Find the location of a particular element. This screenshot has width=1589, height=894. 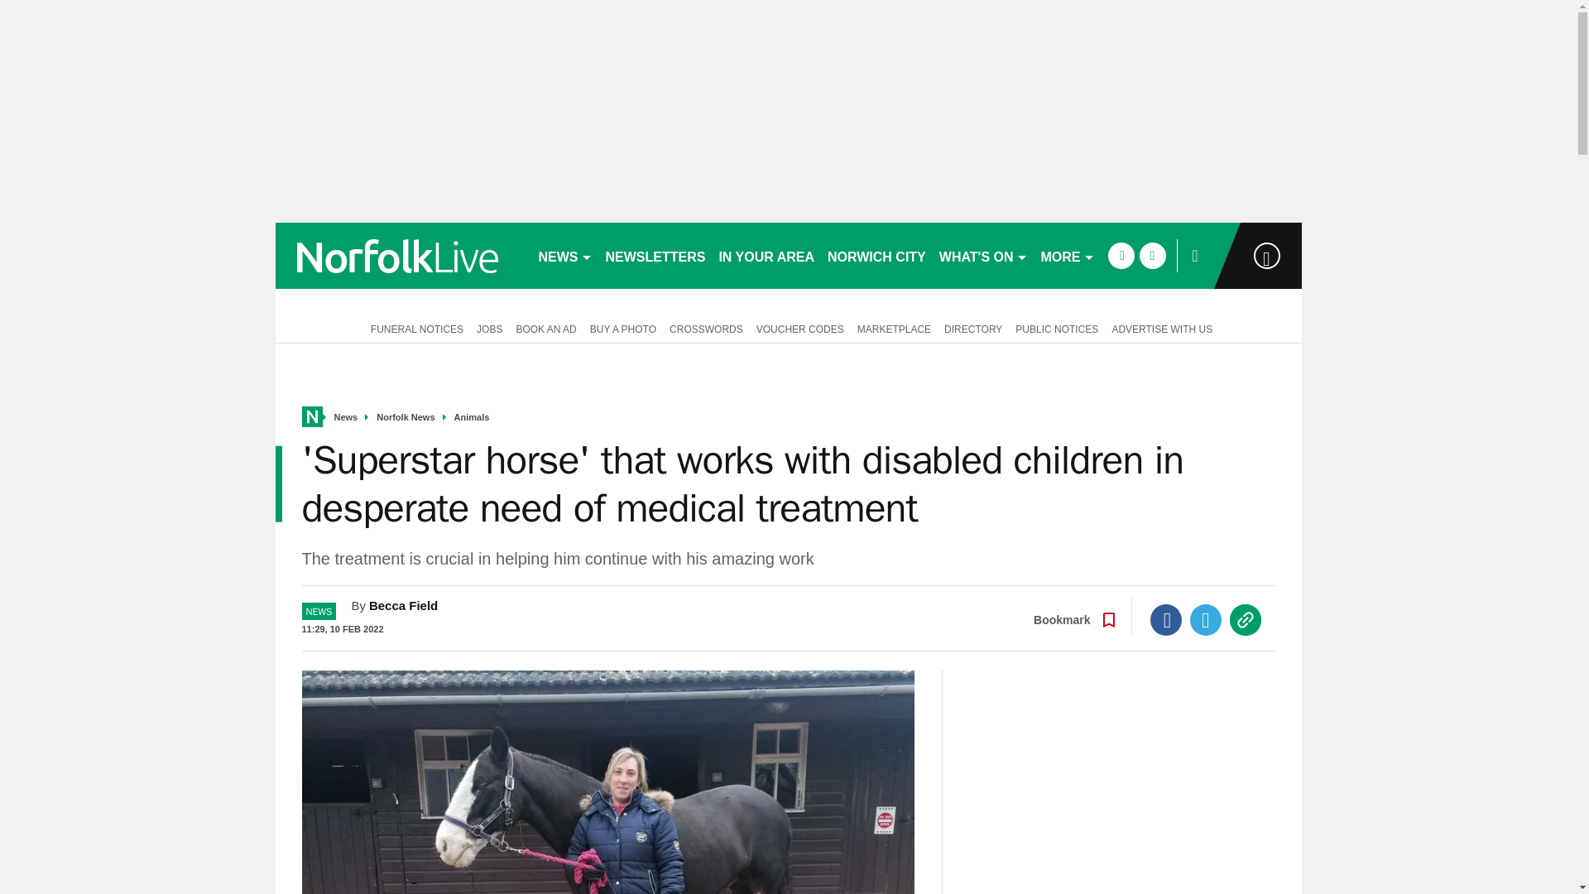

IN YOUR AREA is located at coordinates (766, 255).